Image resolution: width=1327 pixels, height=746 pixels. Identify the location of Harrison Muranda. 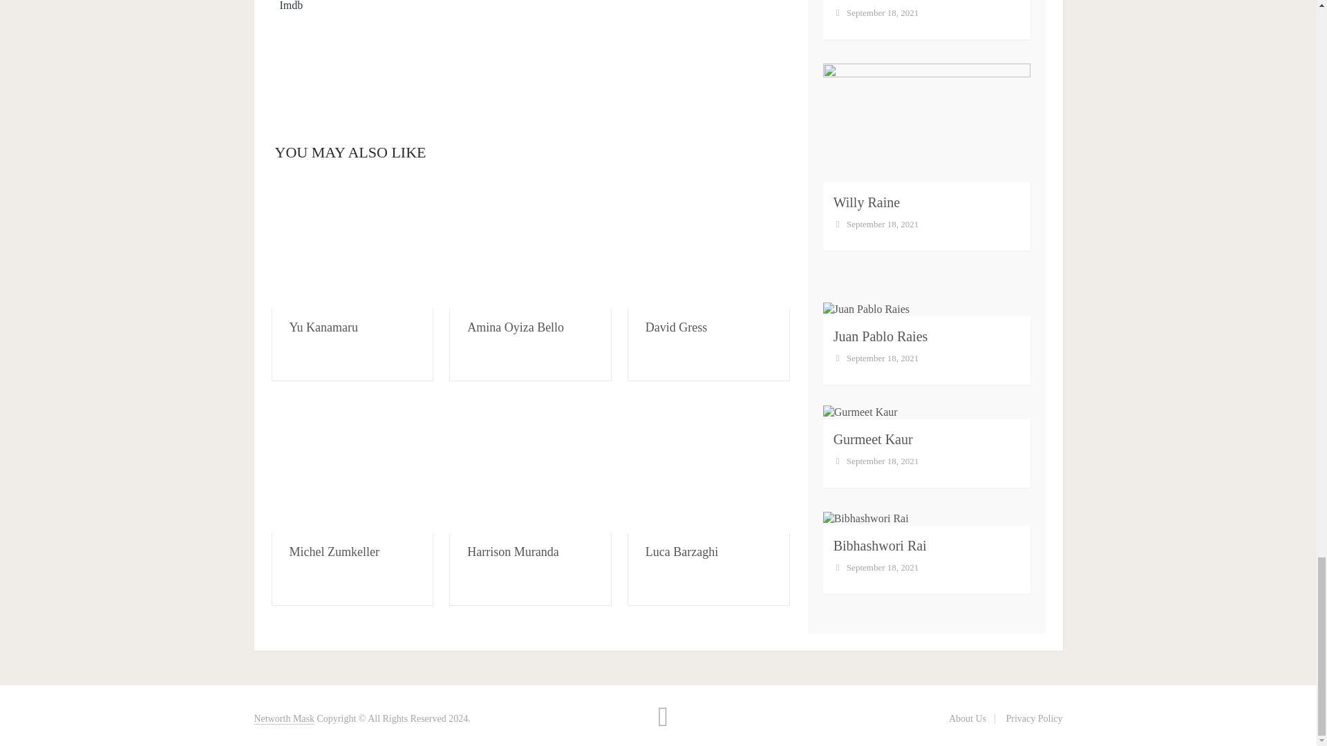
(531, 468).